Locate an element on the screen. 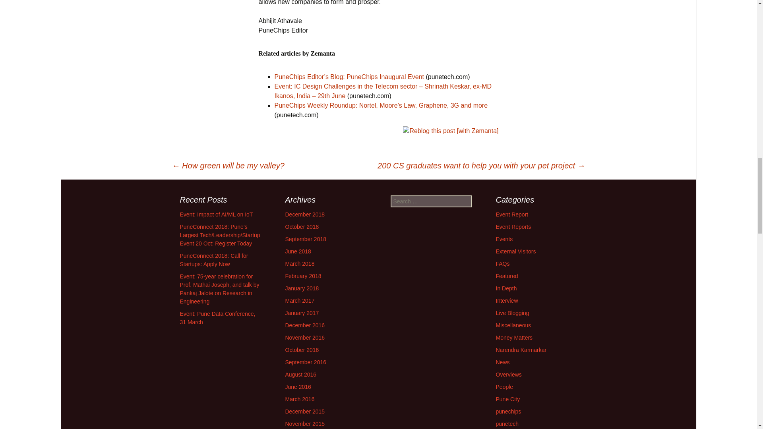 The image size is (763, 429). December 2018 is located at coordinates (305, 214).